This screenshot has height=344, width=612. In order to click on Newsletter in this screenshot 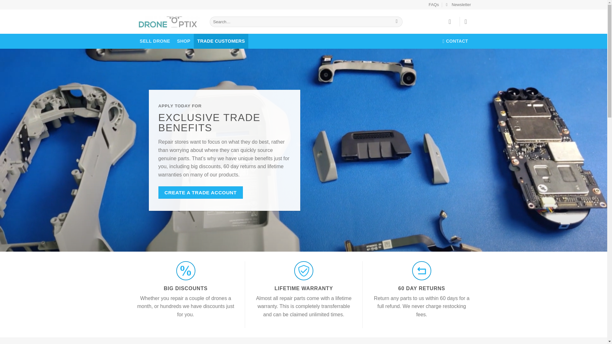, I will do `click(458, 5)`.